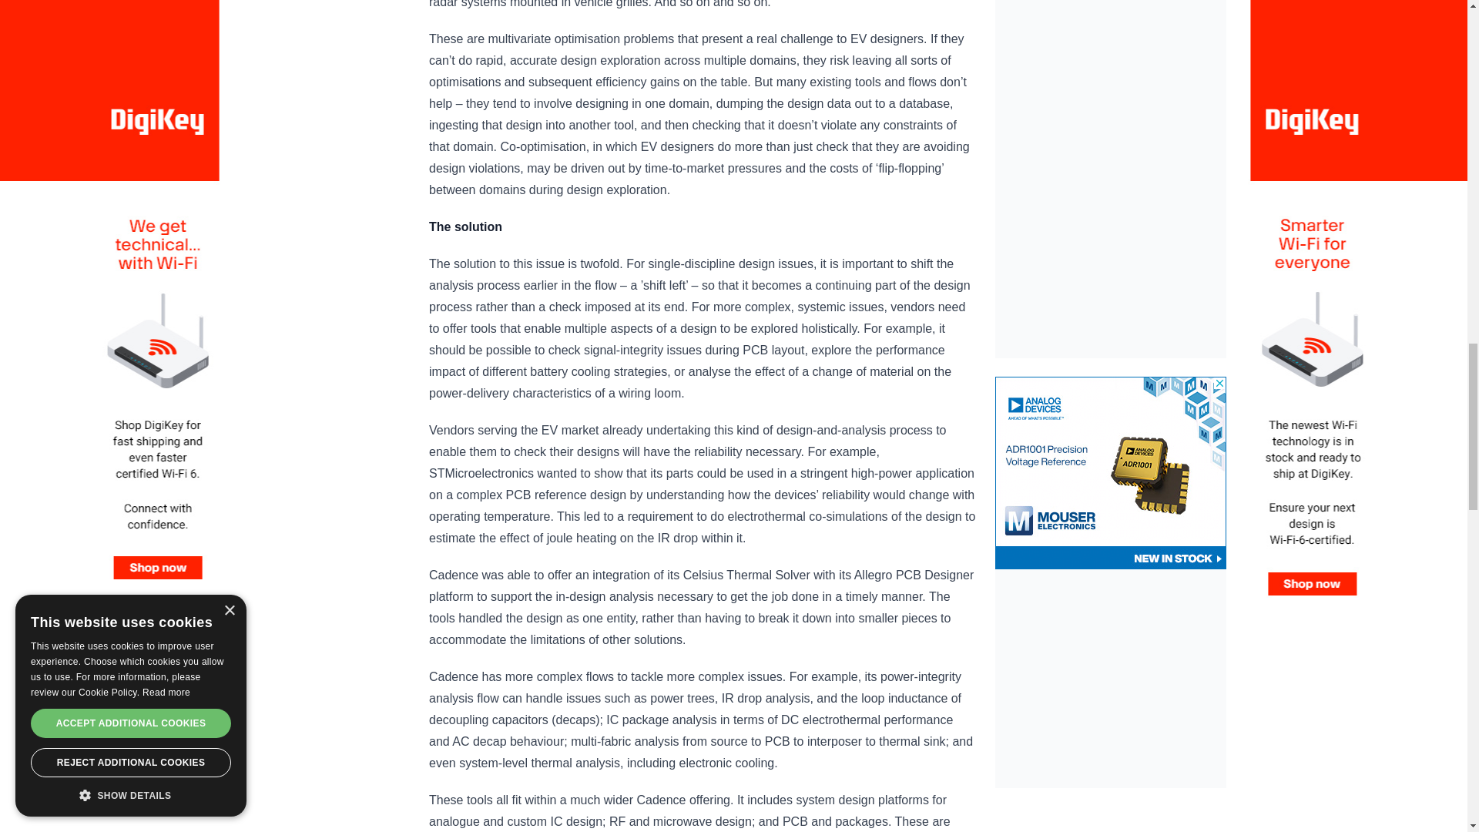 The image size is (1479, 832). I want to click on 3rd party ad content, so click(1111, 473).